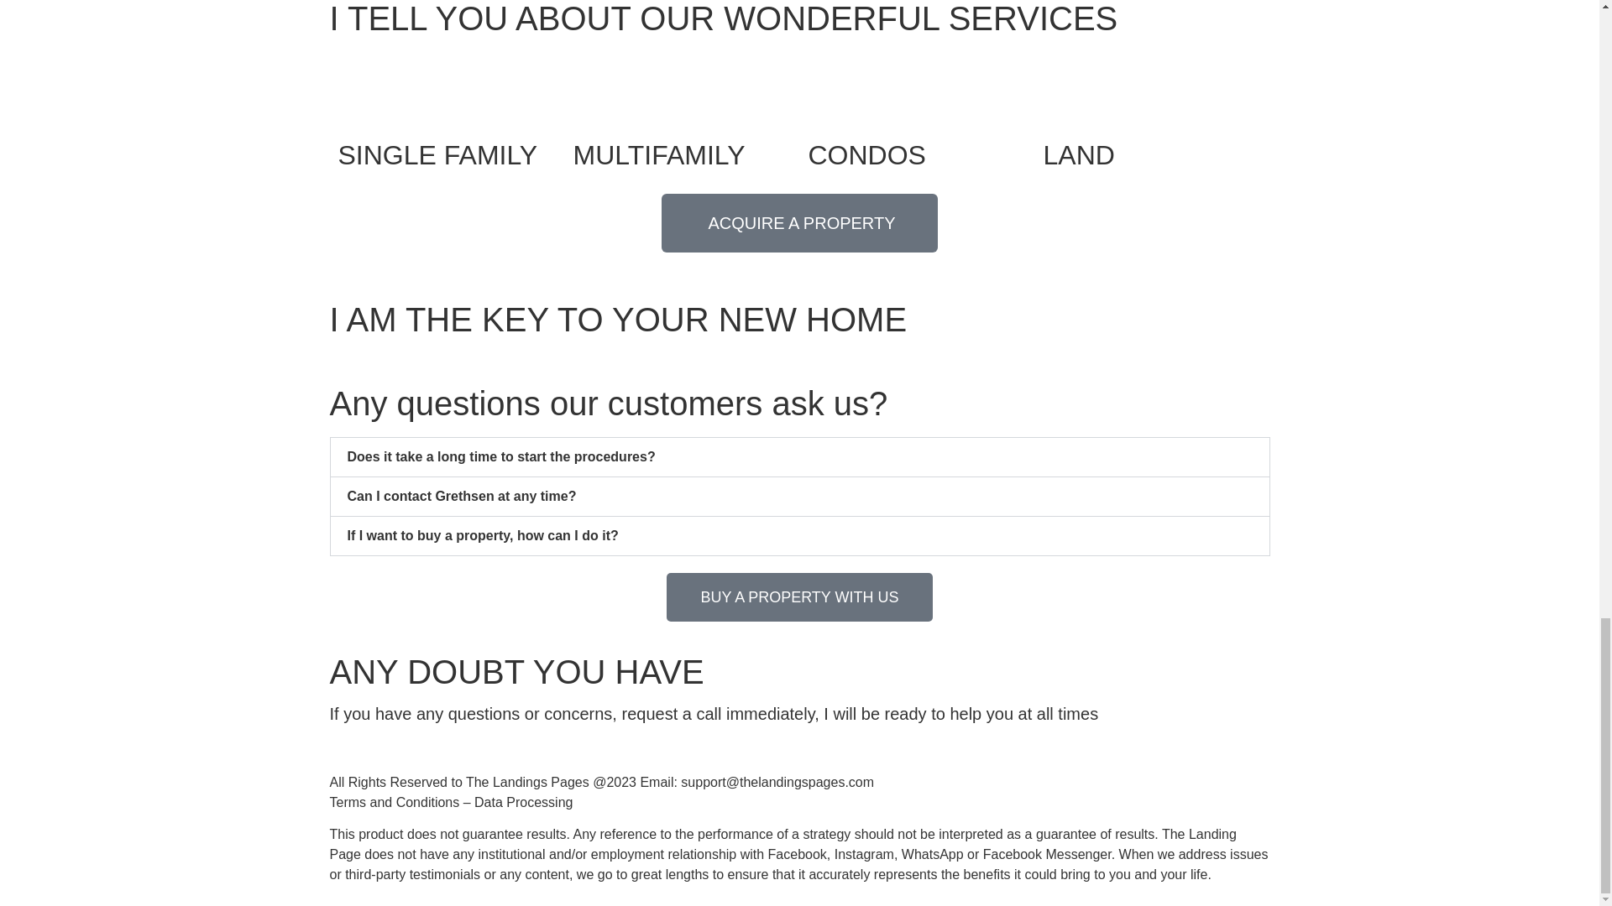 The height and width of the screenshot is (906, 1612). I want to click on Does it take a long time to start the procedures?, so click(502, 456).